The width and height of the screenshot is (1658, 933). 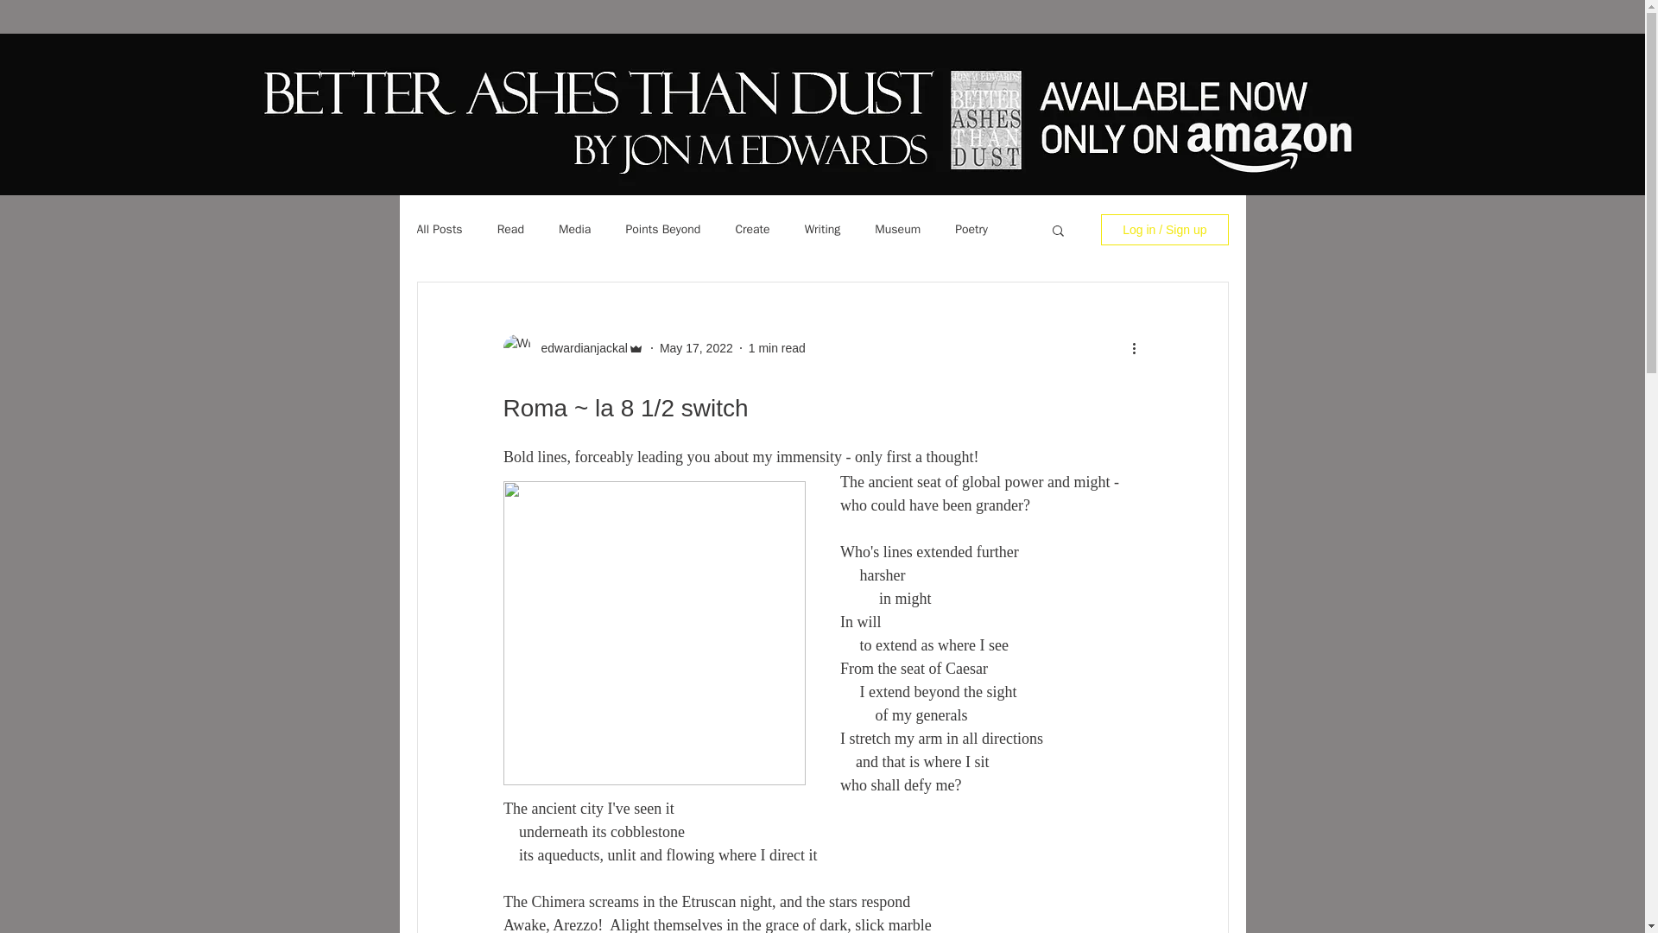 What do you see at coordinates (574, 230) in the screenshot?
I see `Media` at bounding box center [574, 230].